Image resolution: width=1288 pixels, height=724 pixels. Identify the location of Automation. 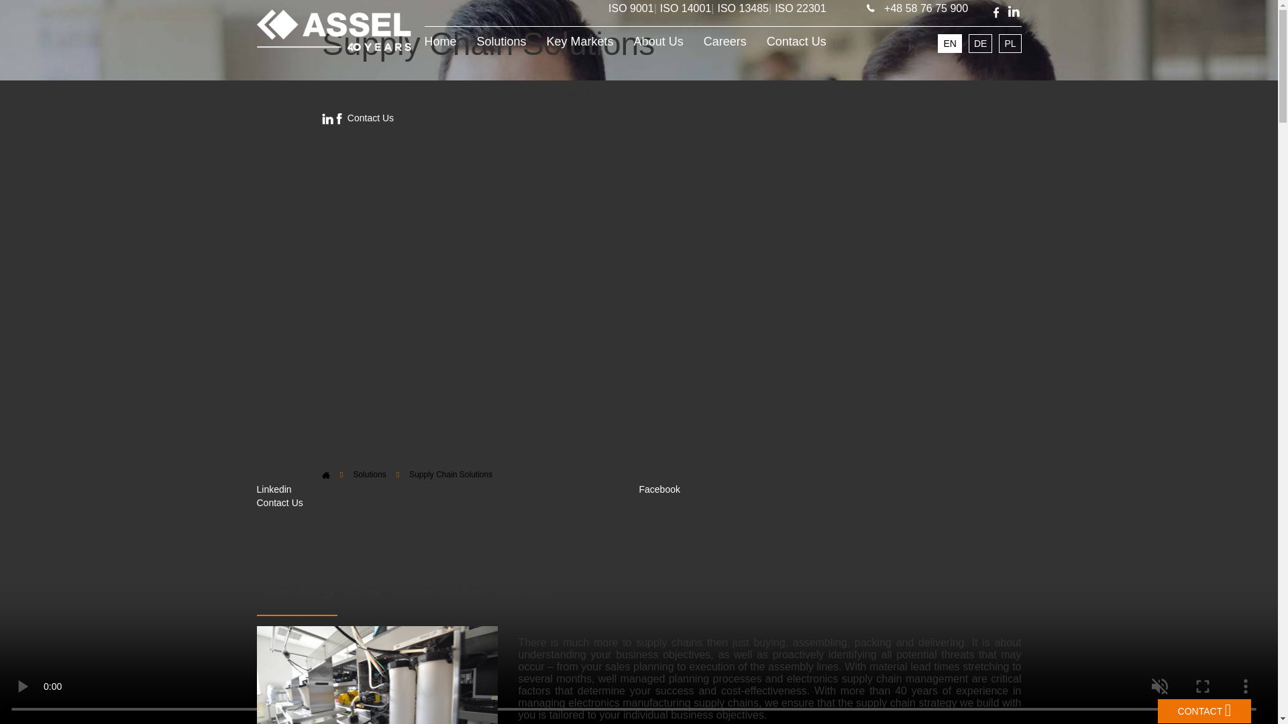
(283, 181).